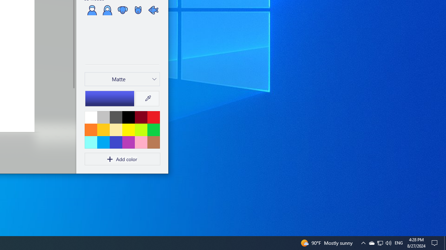  What do you see at coordinates (103, 130) in the screenshot?
I see `Gold` at bounding box center [103, 130].